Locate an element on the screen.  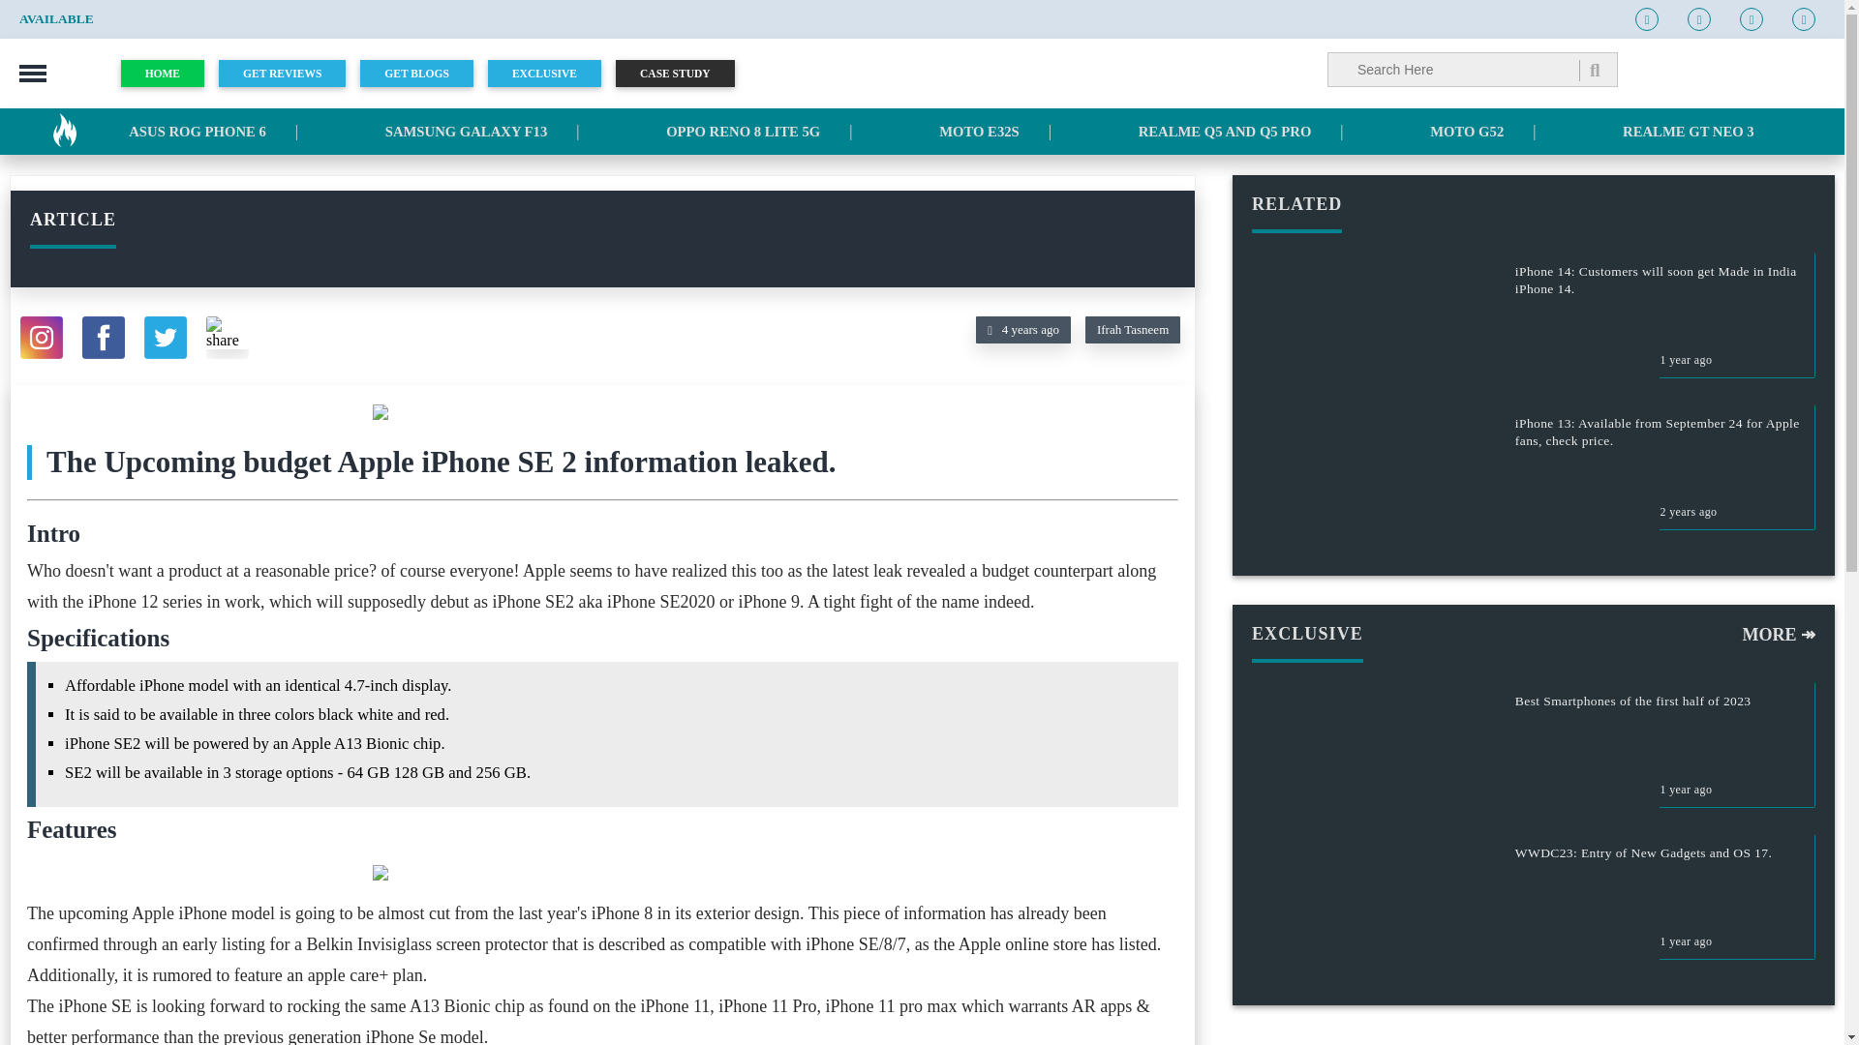
CASE STUDY is located at coordinates (682, 73).